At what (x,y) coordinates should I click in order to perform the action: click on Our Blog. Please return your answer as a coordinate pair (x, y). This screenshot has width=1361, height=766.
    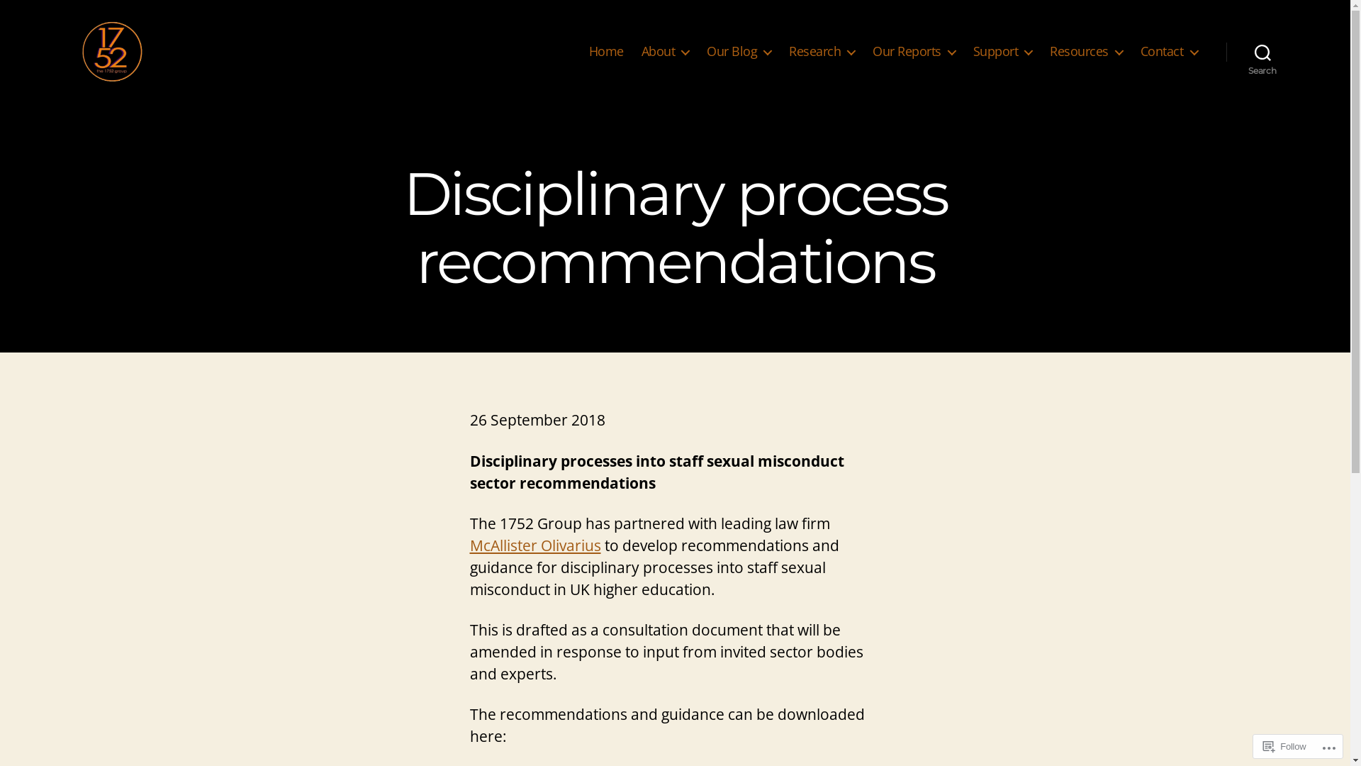
    Looking at the image, I should click on (739, 52).